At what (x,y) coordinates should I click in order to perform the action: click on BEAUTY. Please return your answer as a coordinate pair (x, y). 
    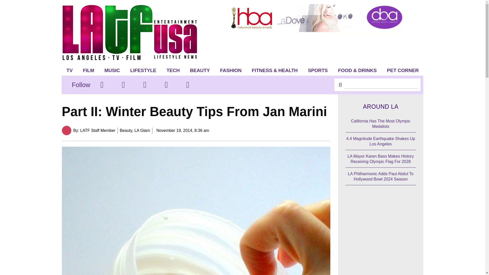
    Looking at the image, I should click on (200, 70).